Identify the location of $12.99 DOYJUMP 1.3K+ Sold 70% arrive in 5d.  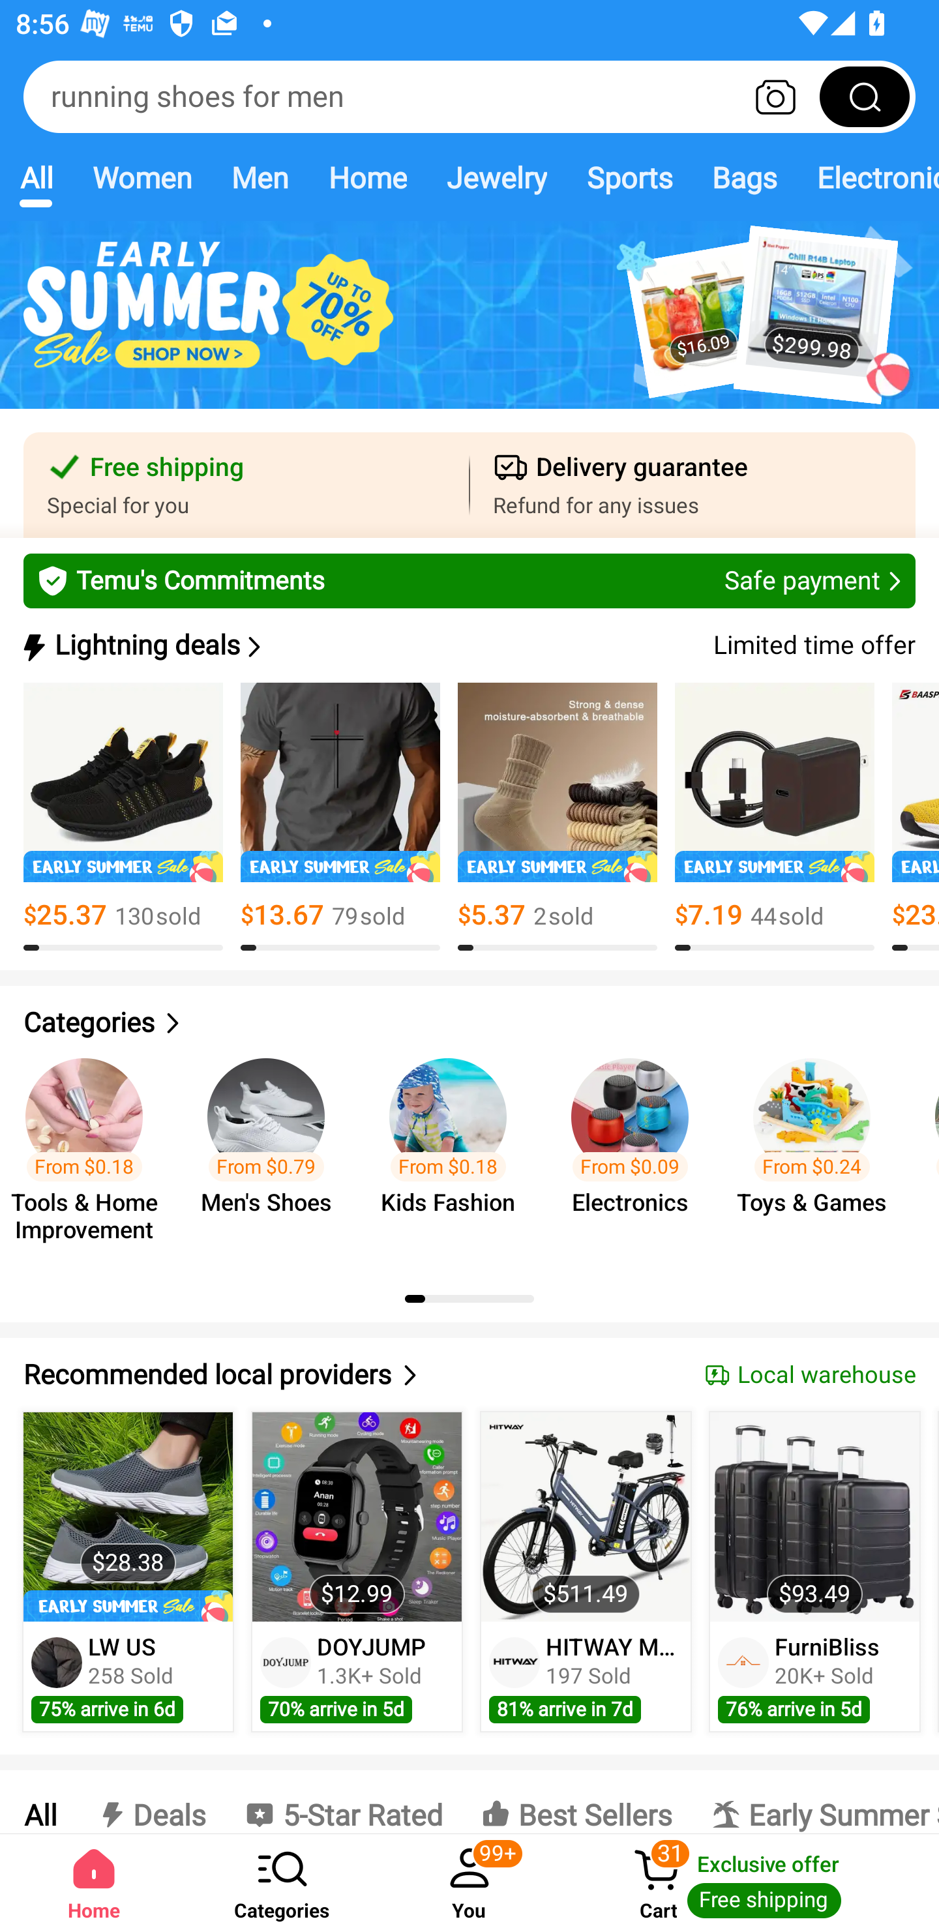
(357, 1571).